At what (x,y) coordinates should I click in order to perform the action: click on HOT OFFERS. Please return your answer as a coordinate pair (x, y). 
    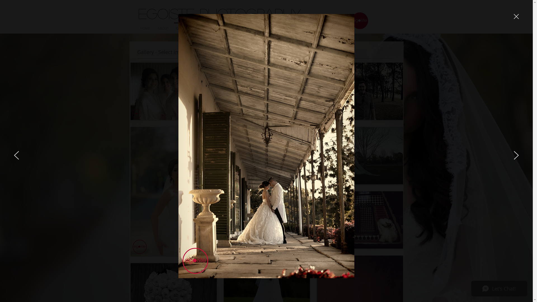
    Looking at the image, I should click on (290, 26).